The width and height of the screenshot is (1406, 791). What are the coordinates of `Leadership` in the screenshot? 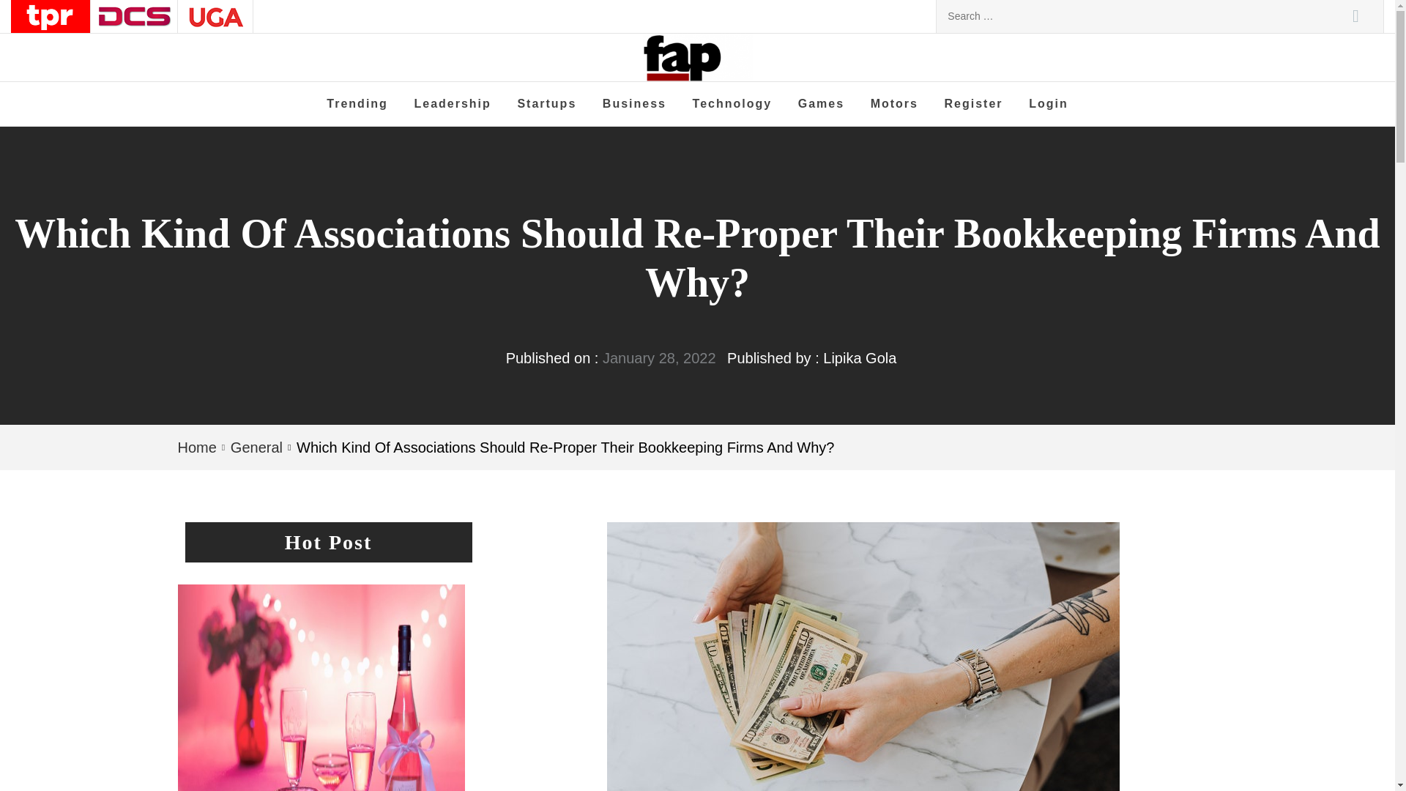 It's located at (452, 104).